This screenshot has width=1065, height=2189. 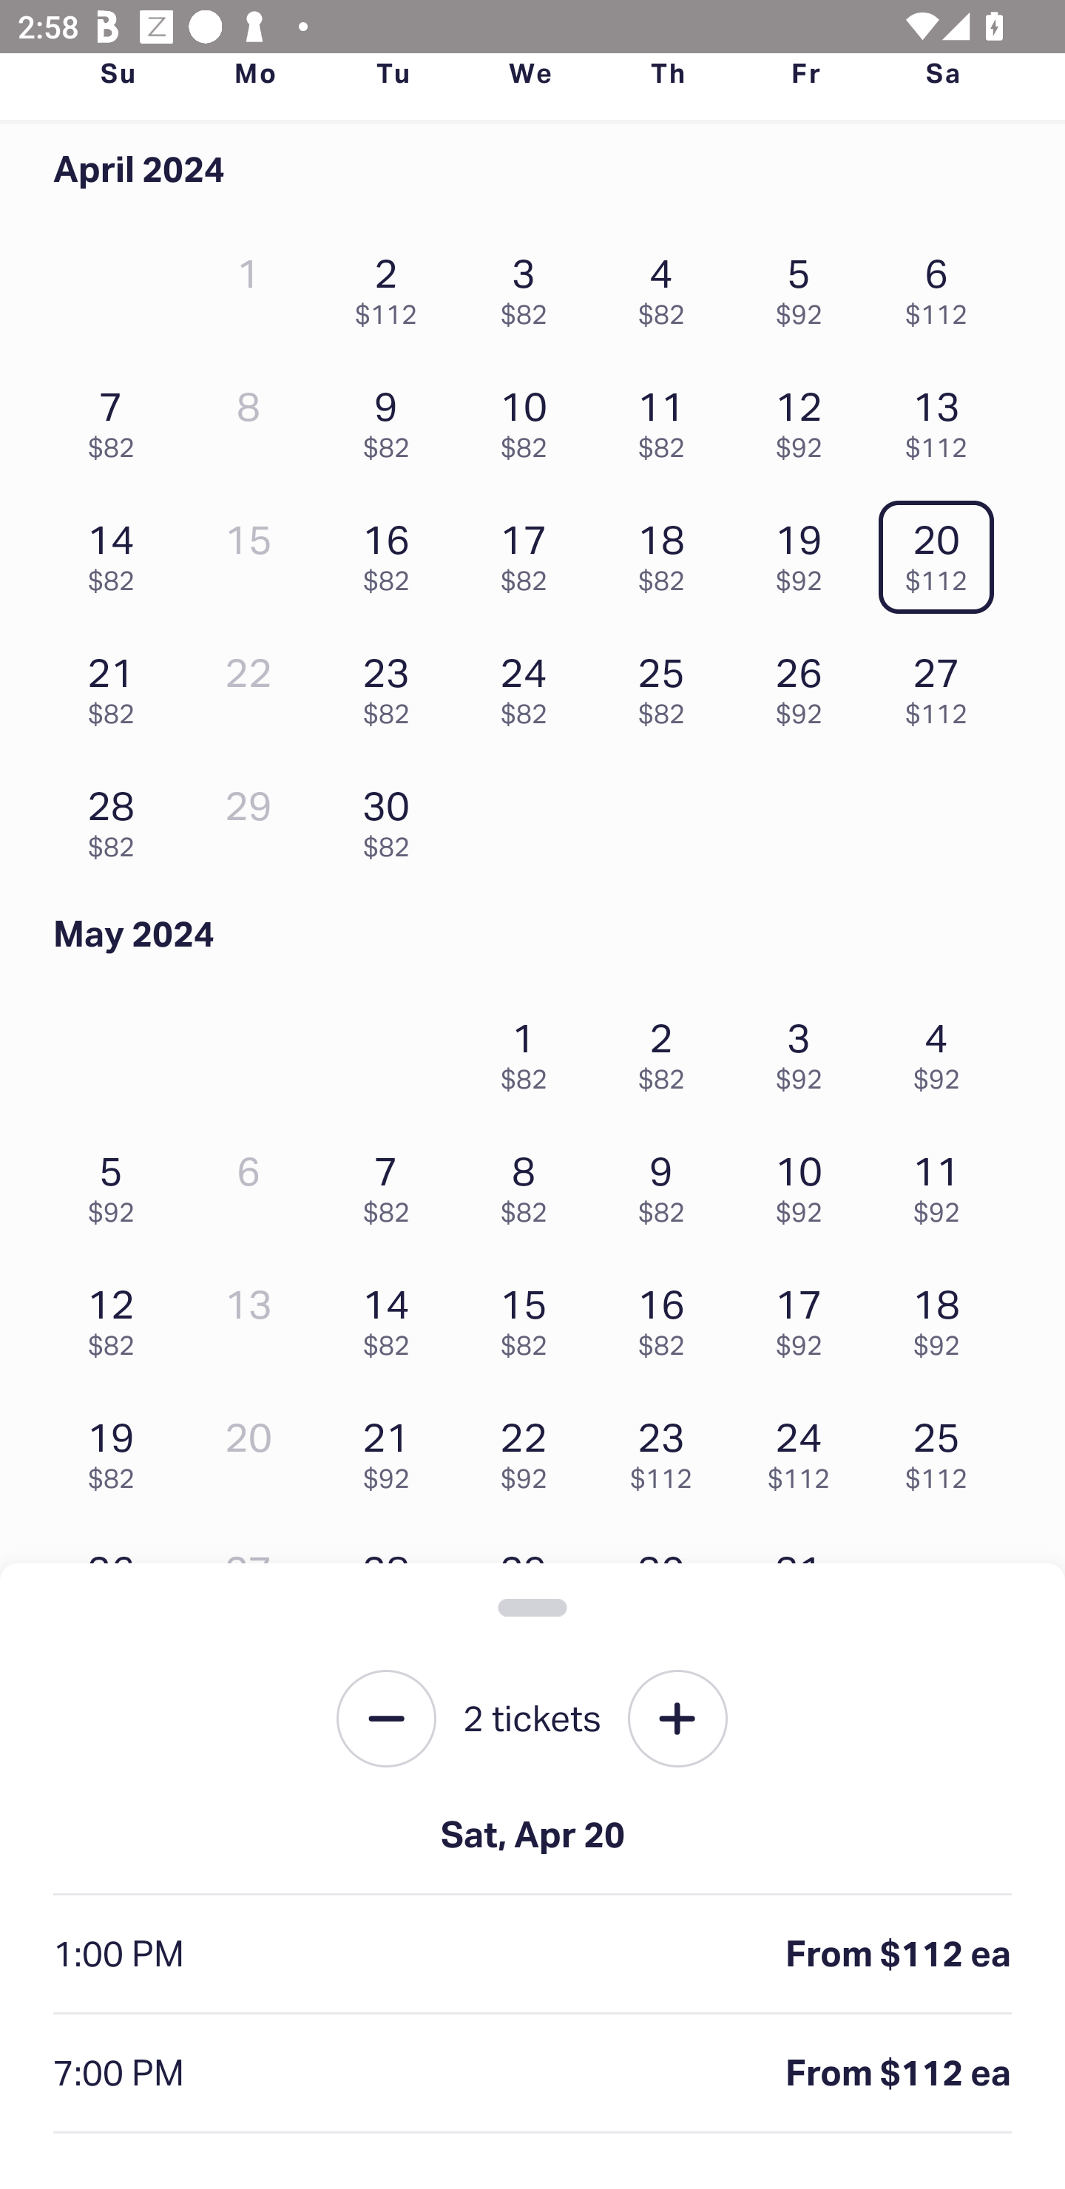 What do you see at coordinates (668, 285) in the screenshot?
I see `4 $82` at bounding box center [668, 285].